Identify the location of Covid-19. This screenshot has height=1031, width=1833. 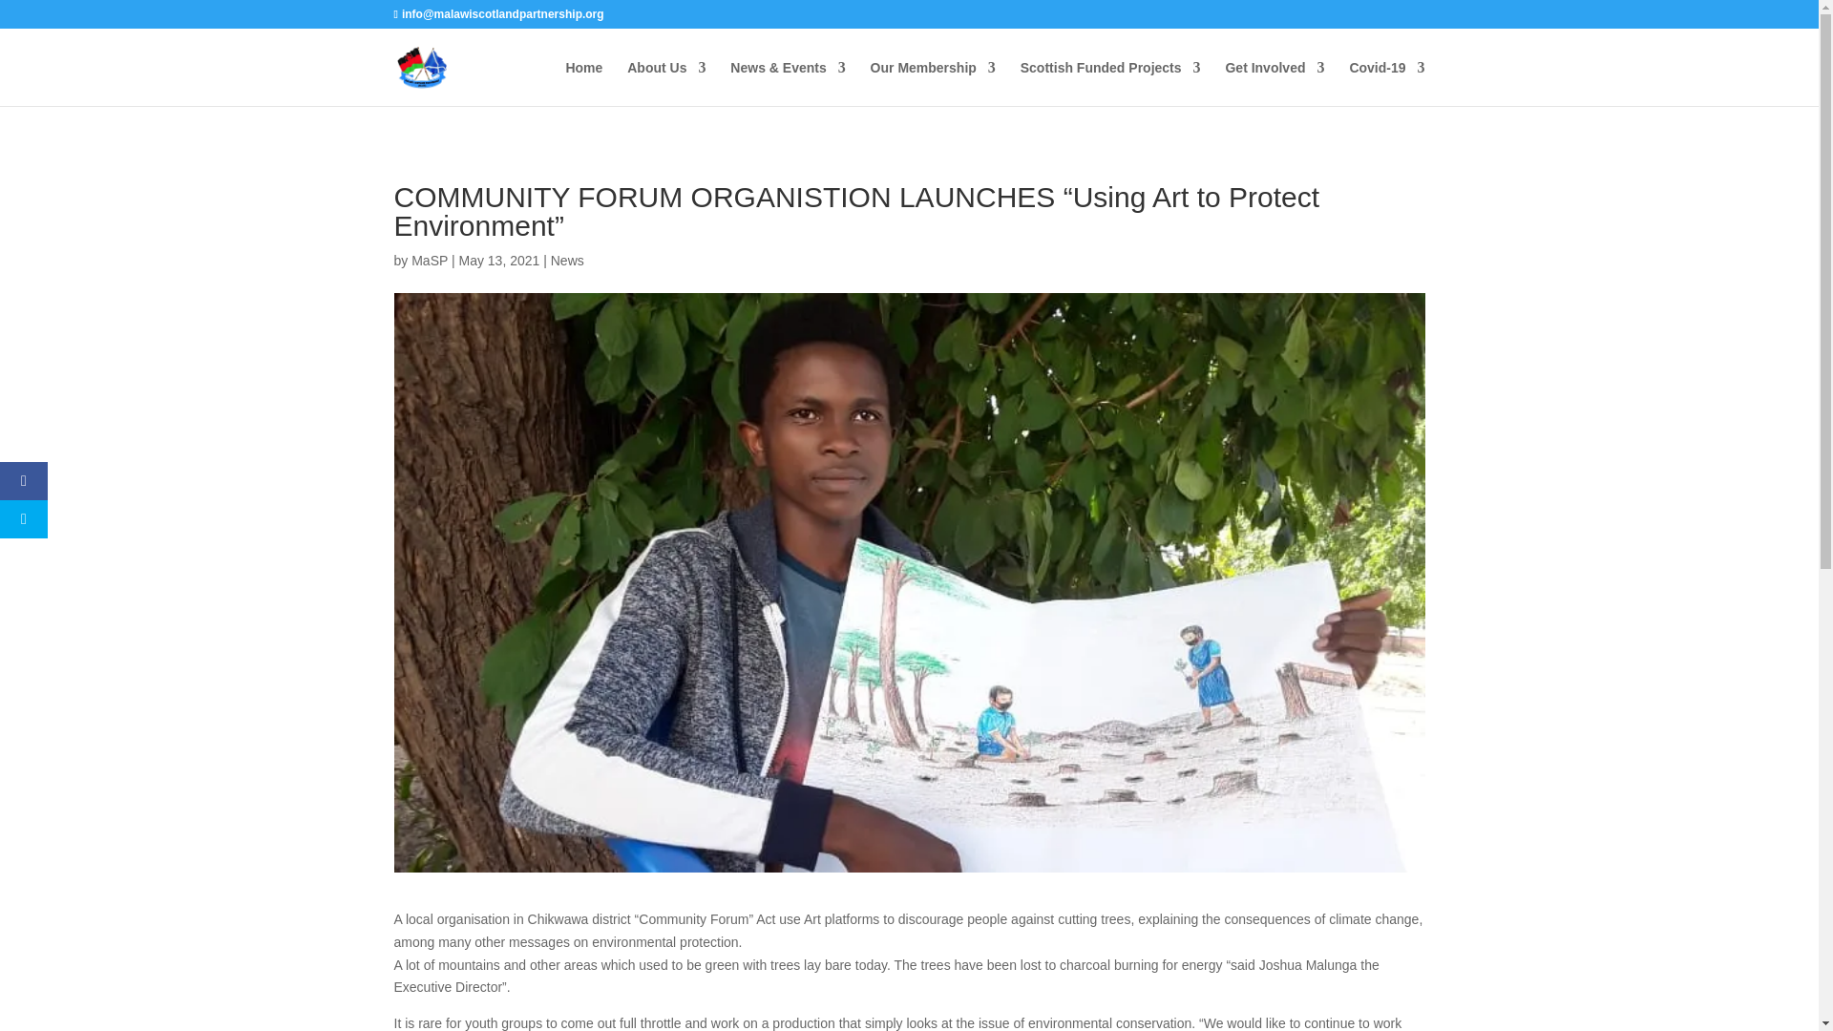
(1386, 83).